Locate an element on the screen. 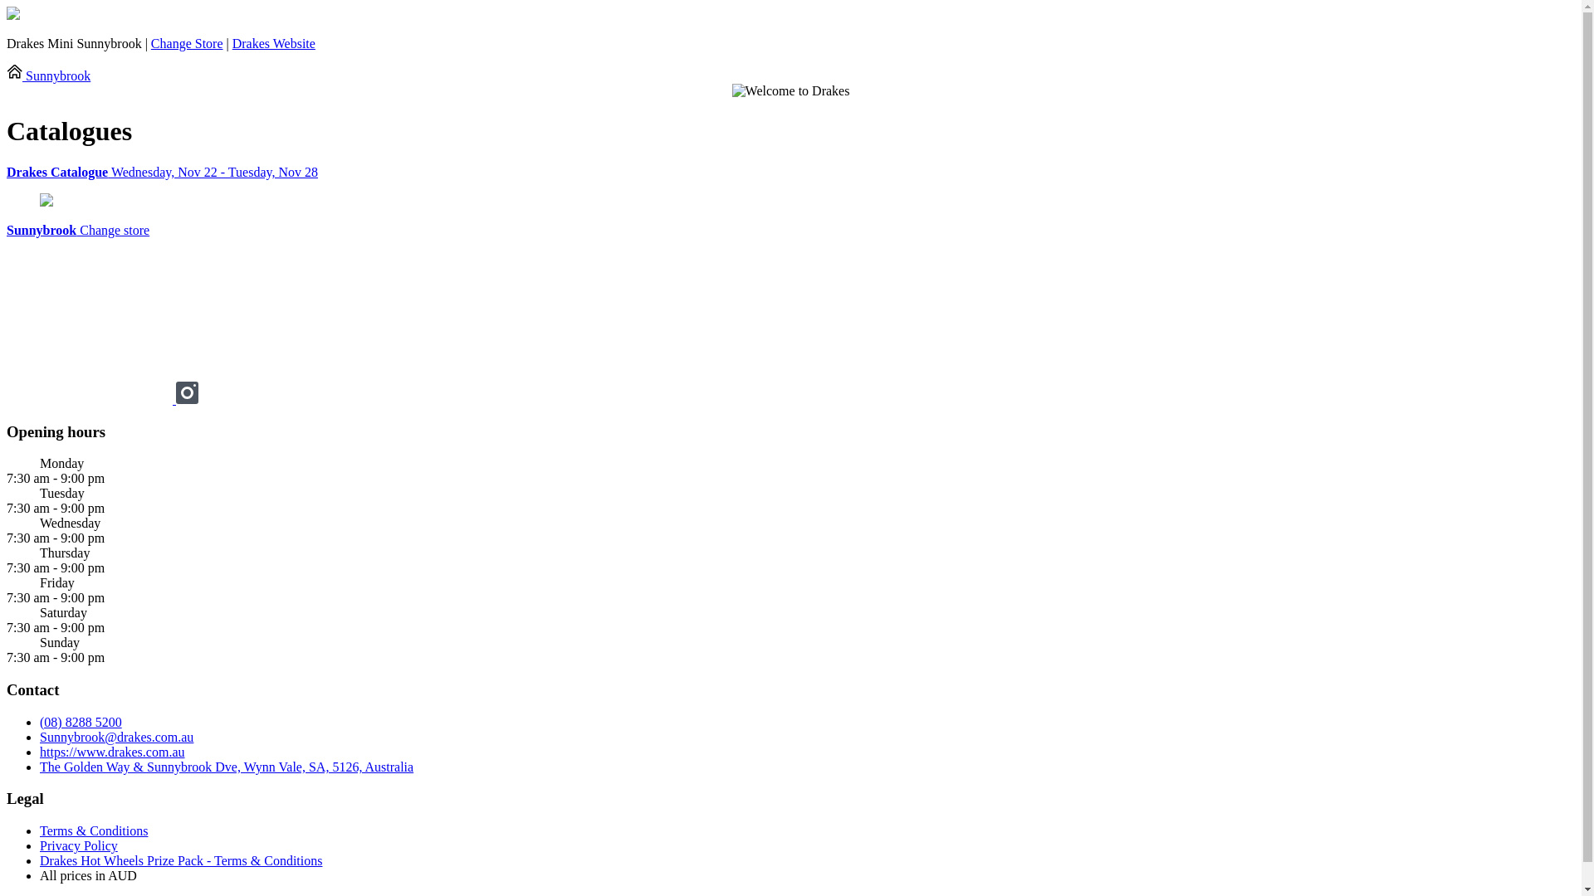 The height and width of the screenshot is (896, 1594). Drakes Hot Wheels Prize Pack - Terms & Conditions is located at coordinates (181, 861).